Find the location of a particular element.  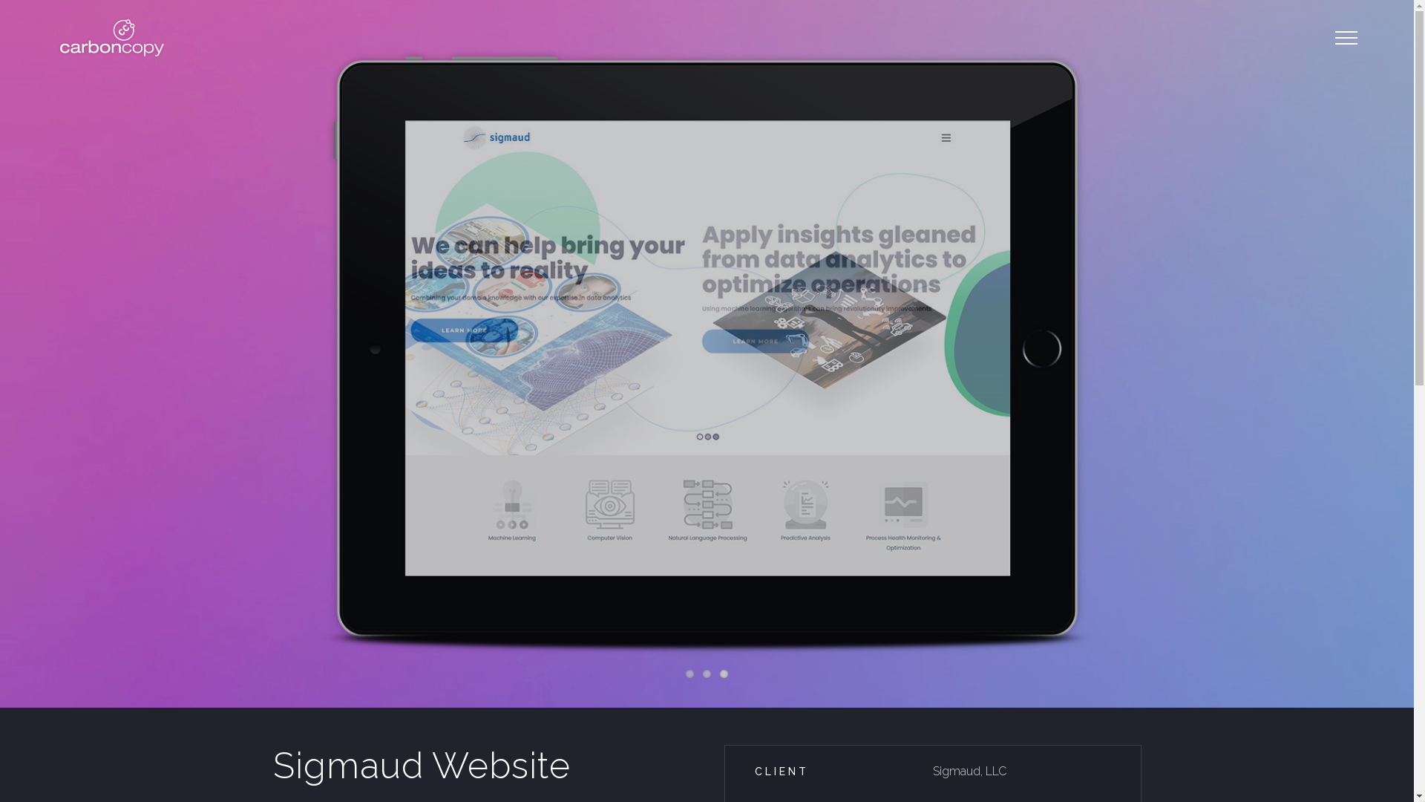

1 is located at coordinates (690, 674).